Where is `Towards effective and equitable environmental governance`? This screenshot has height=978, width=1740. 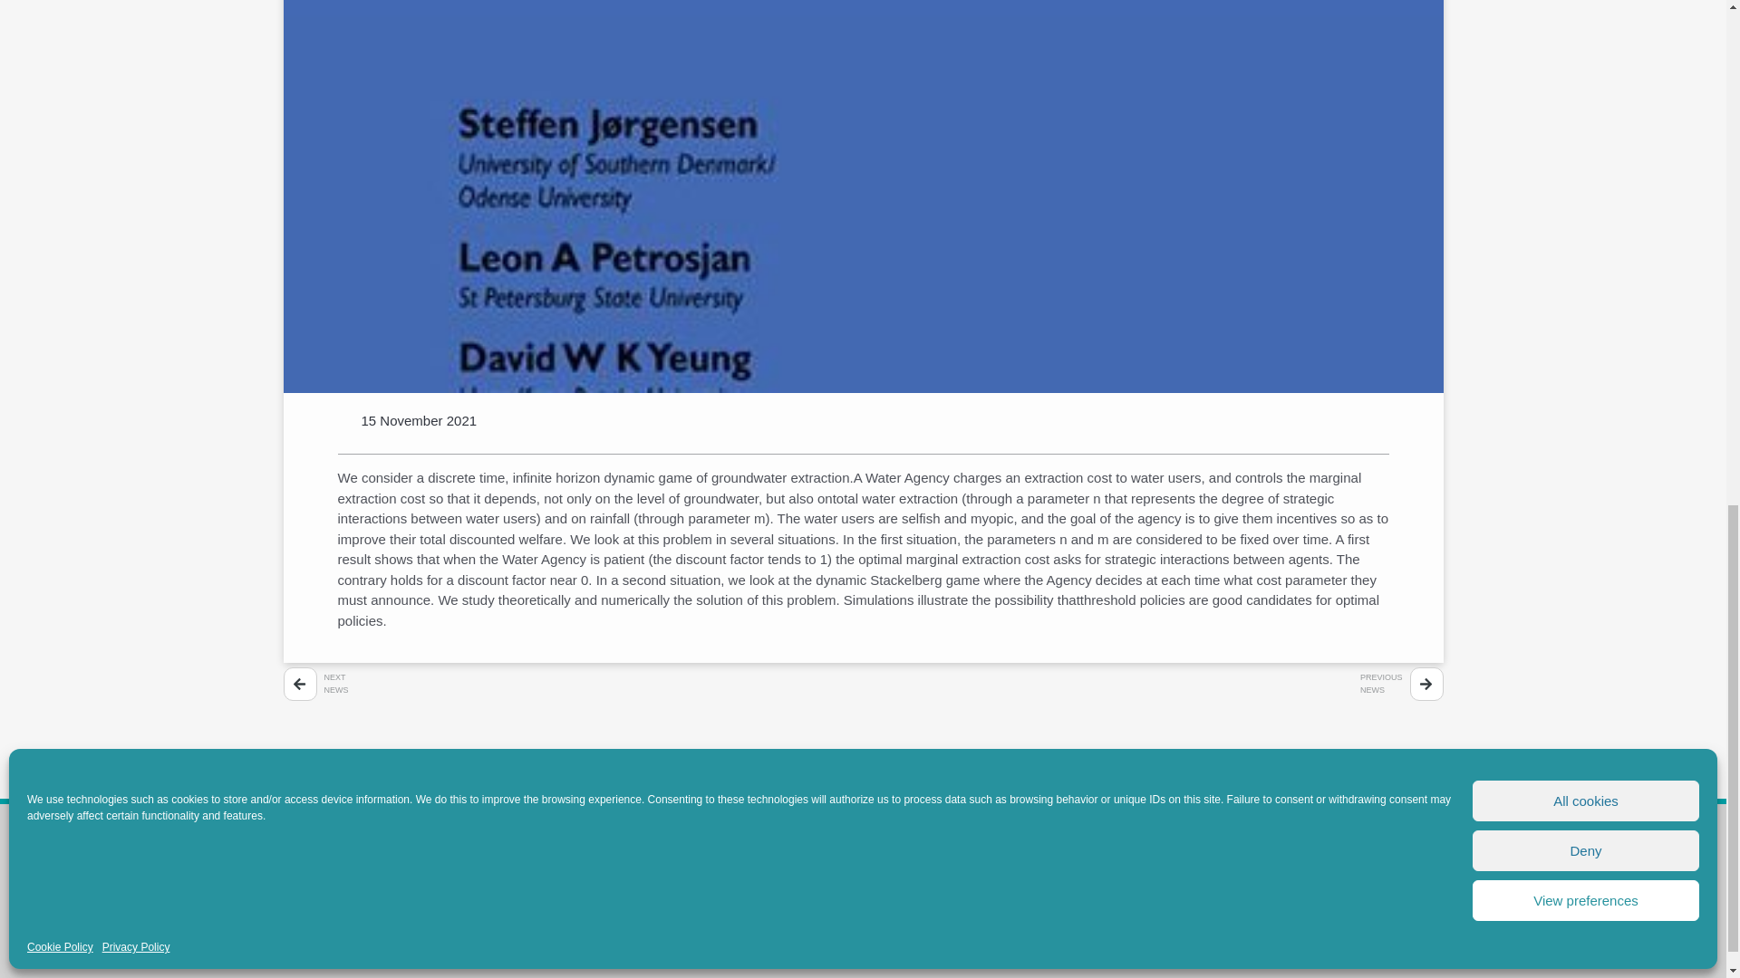
Towards effective and equitable environmental governance is located at coordinates (463, 891).